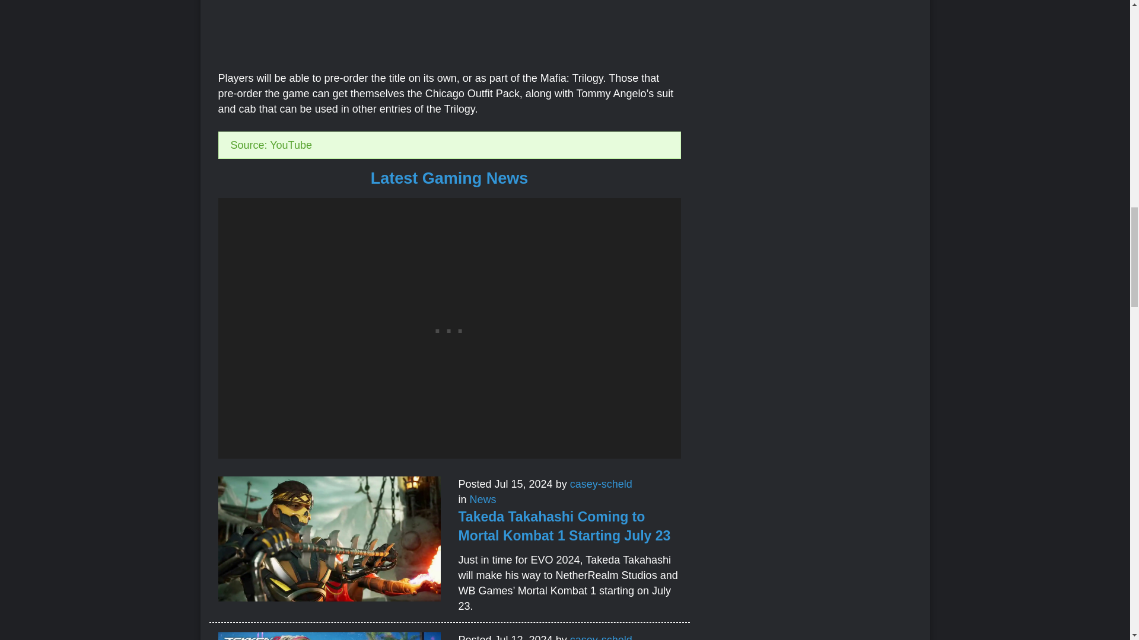 The height and width of the screenshot is (640, 1139). I want to click on News, so click(483, 499).